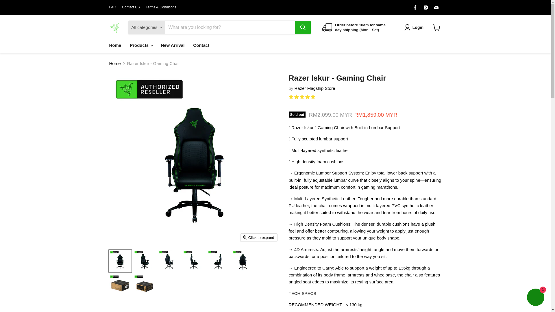 Image resolution: width=555 pixels, height=312 pixels. I want to click on Shopify online store chat, so click(535, 298).